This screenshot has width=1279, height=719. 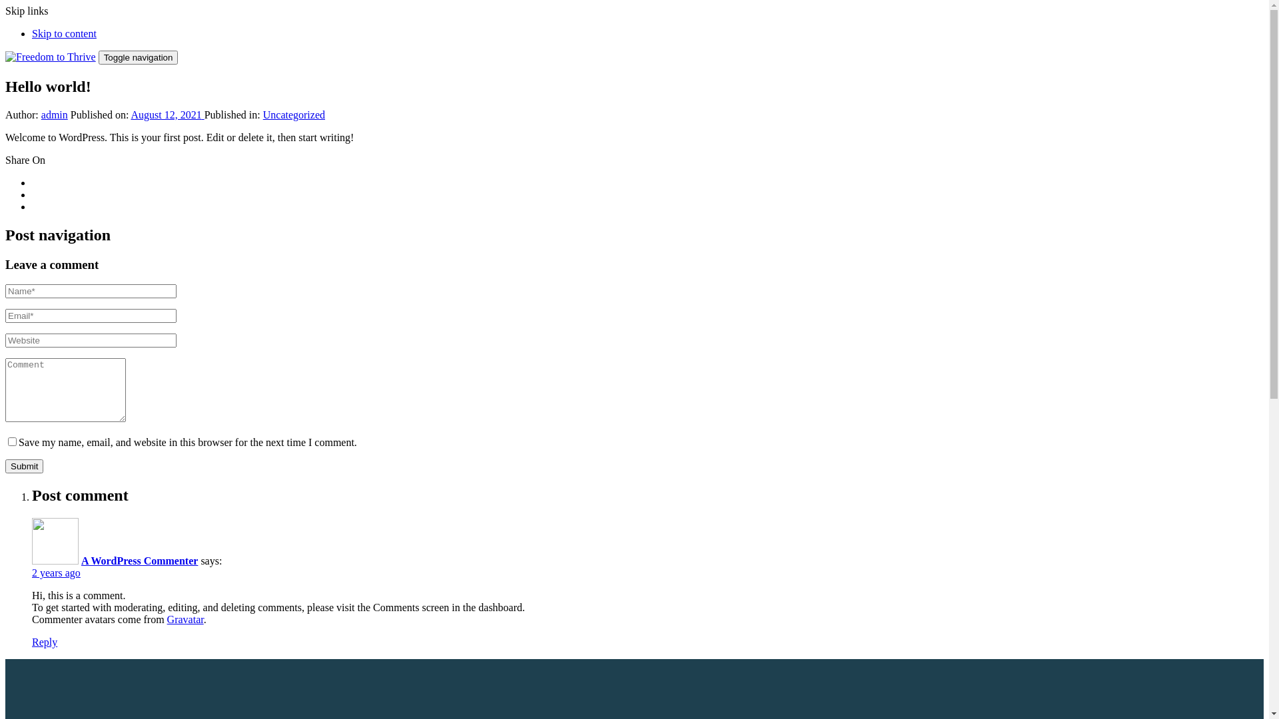 I want to click on Uncategorized, so click(x=294, y=115).